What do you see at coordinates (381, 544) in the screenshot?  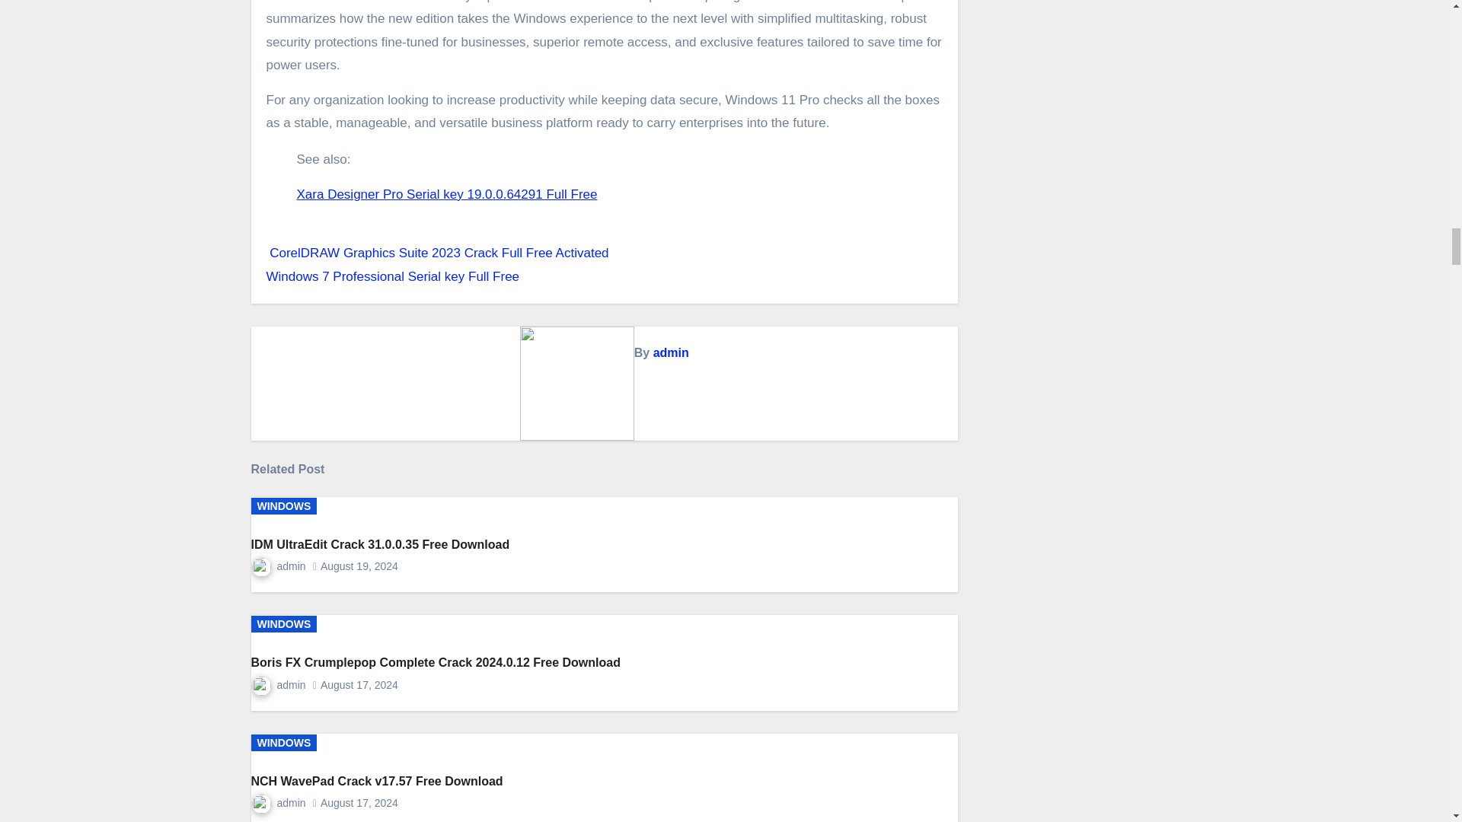 I see `Permalink to: IDM UltraEdit Crack 31.0.0.35 Free Download` at bounding box center [381, 544].